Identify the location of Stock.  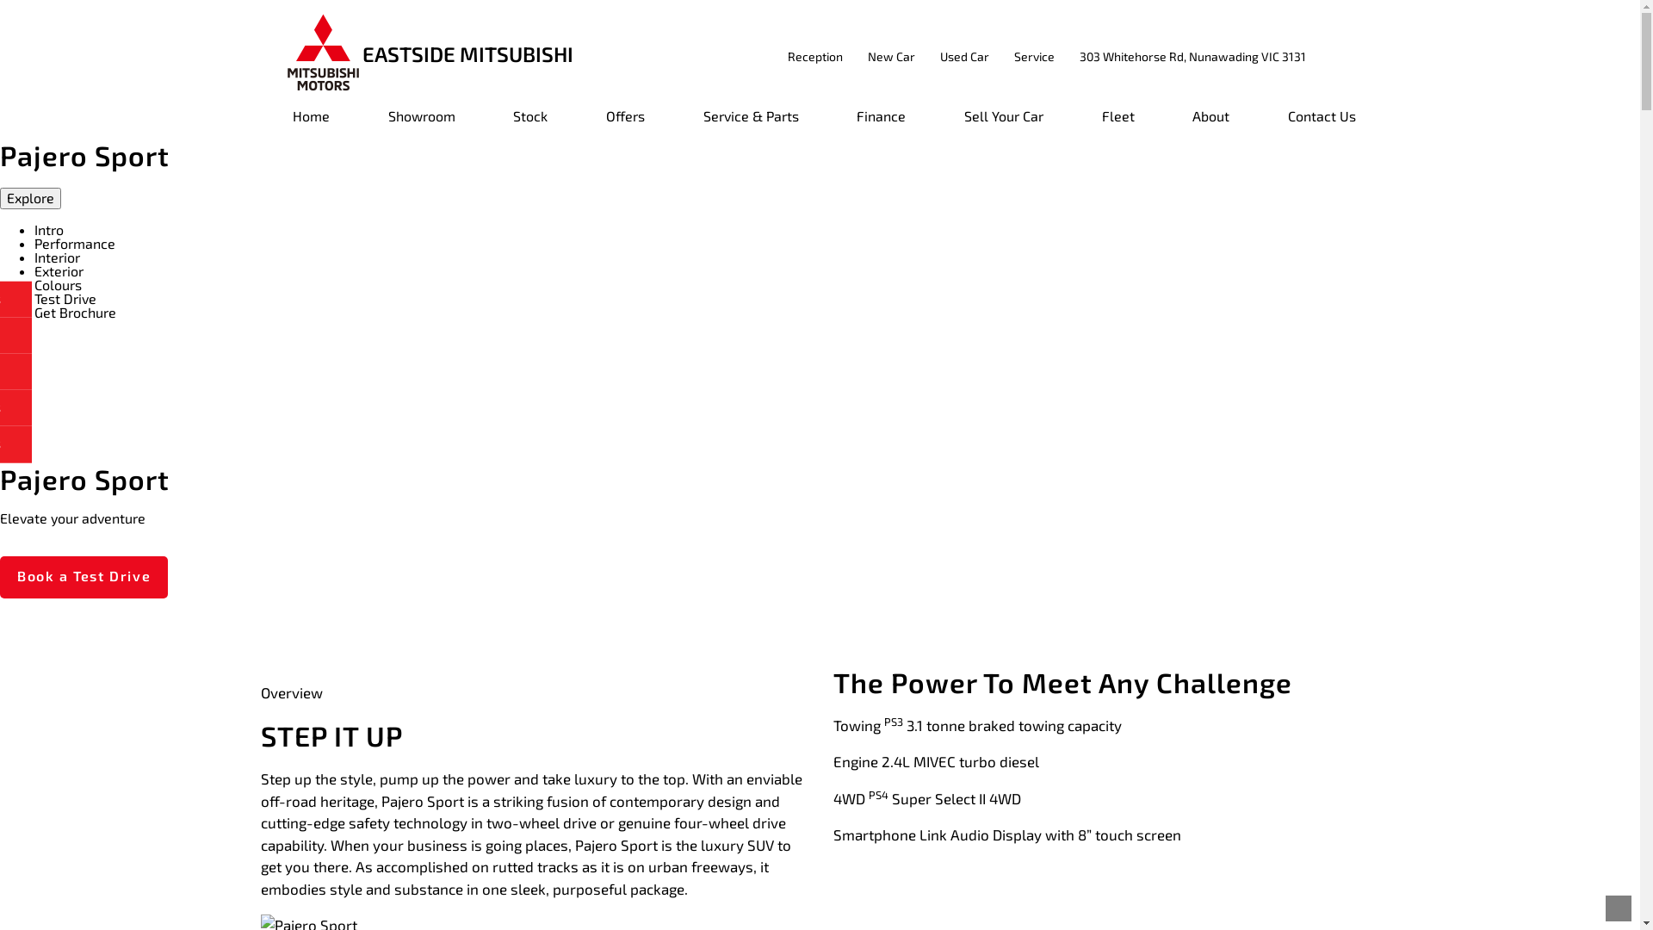
(530, 122).